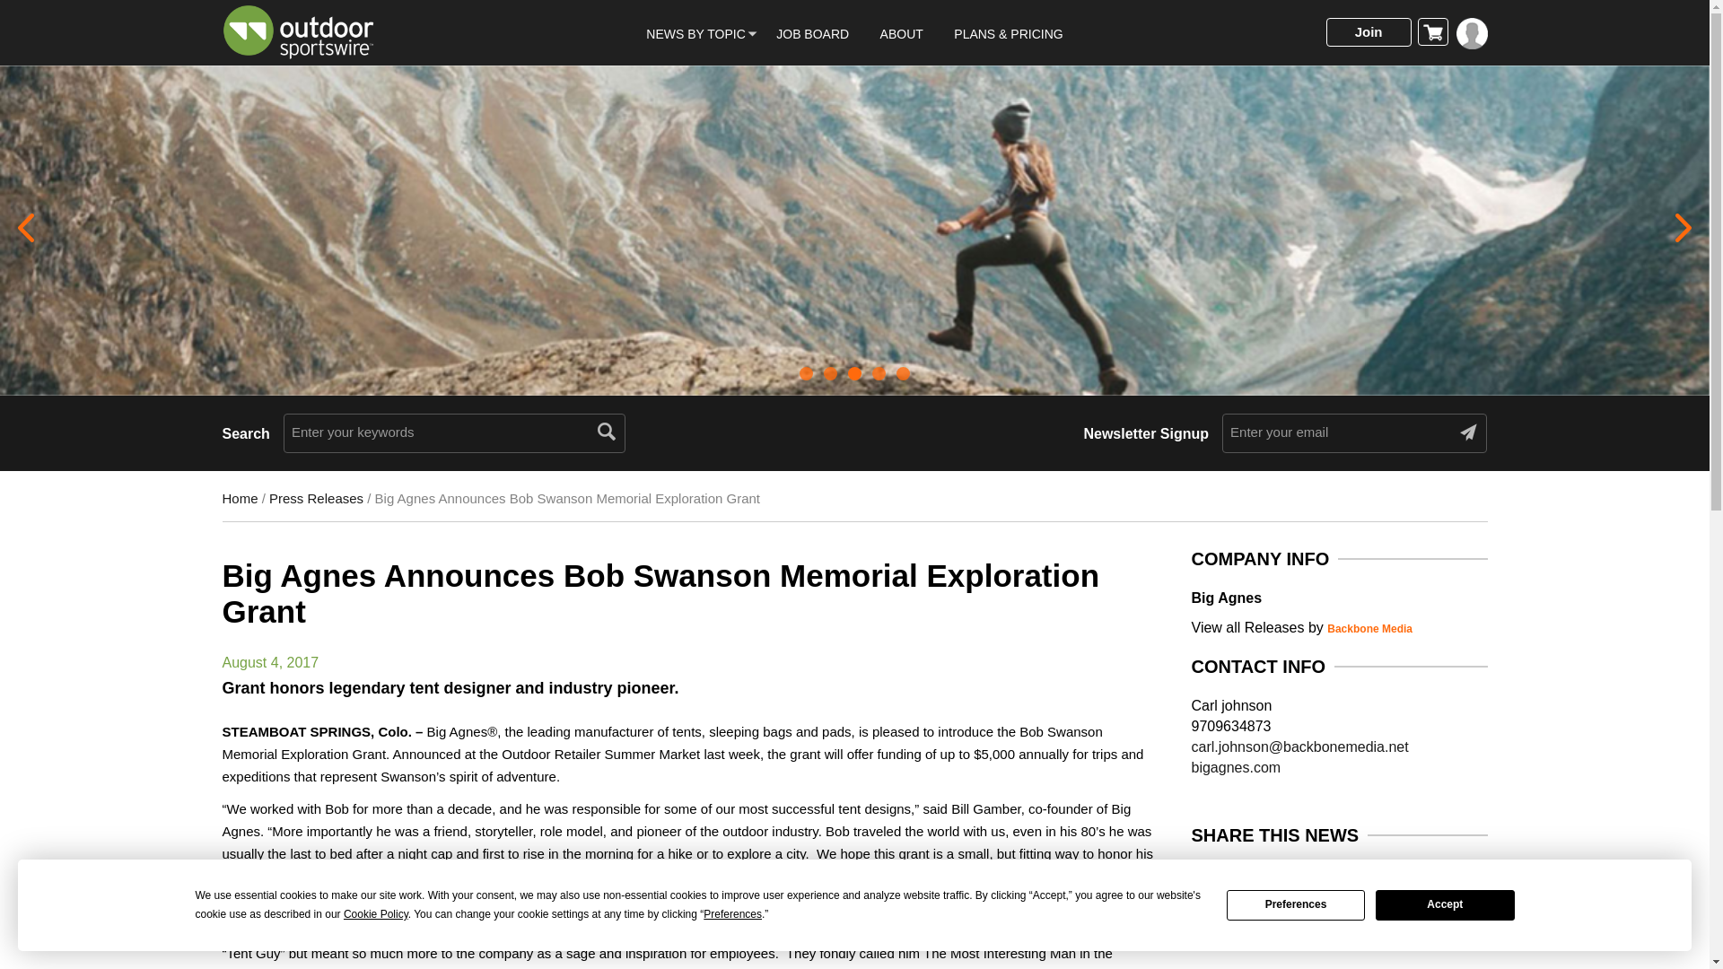  What do you see at coordinates (695, 34) in the screenshot?
I see `NEWS BY TOPIC` at bounding box center [695, 34].